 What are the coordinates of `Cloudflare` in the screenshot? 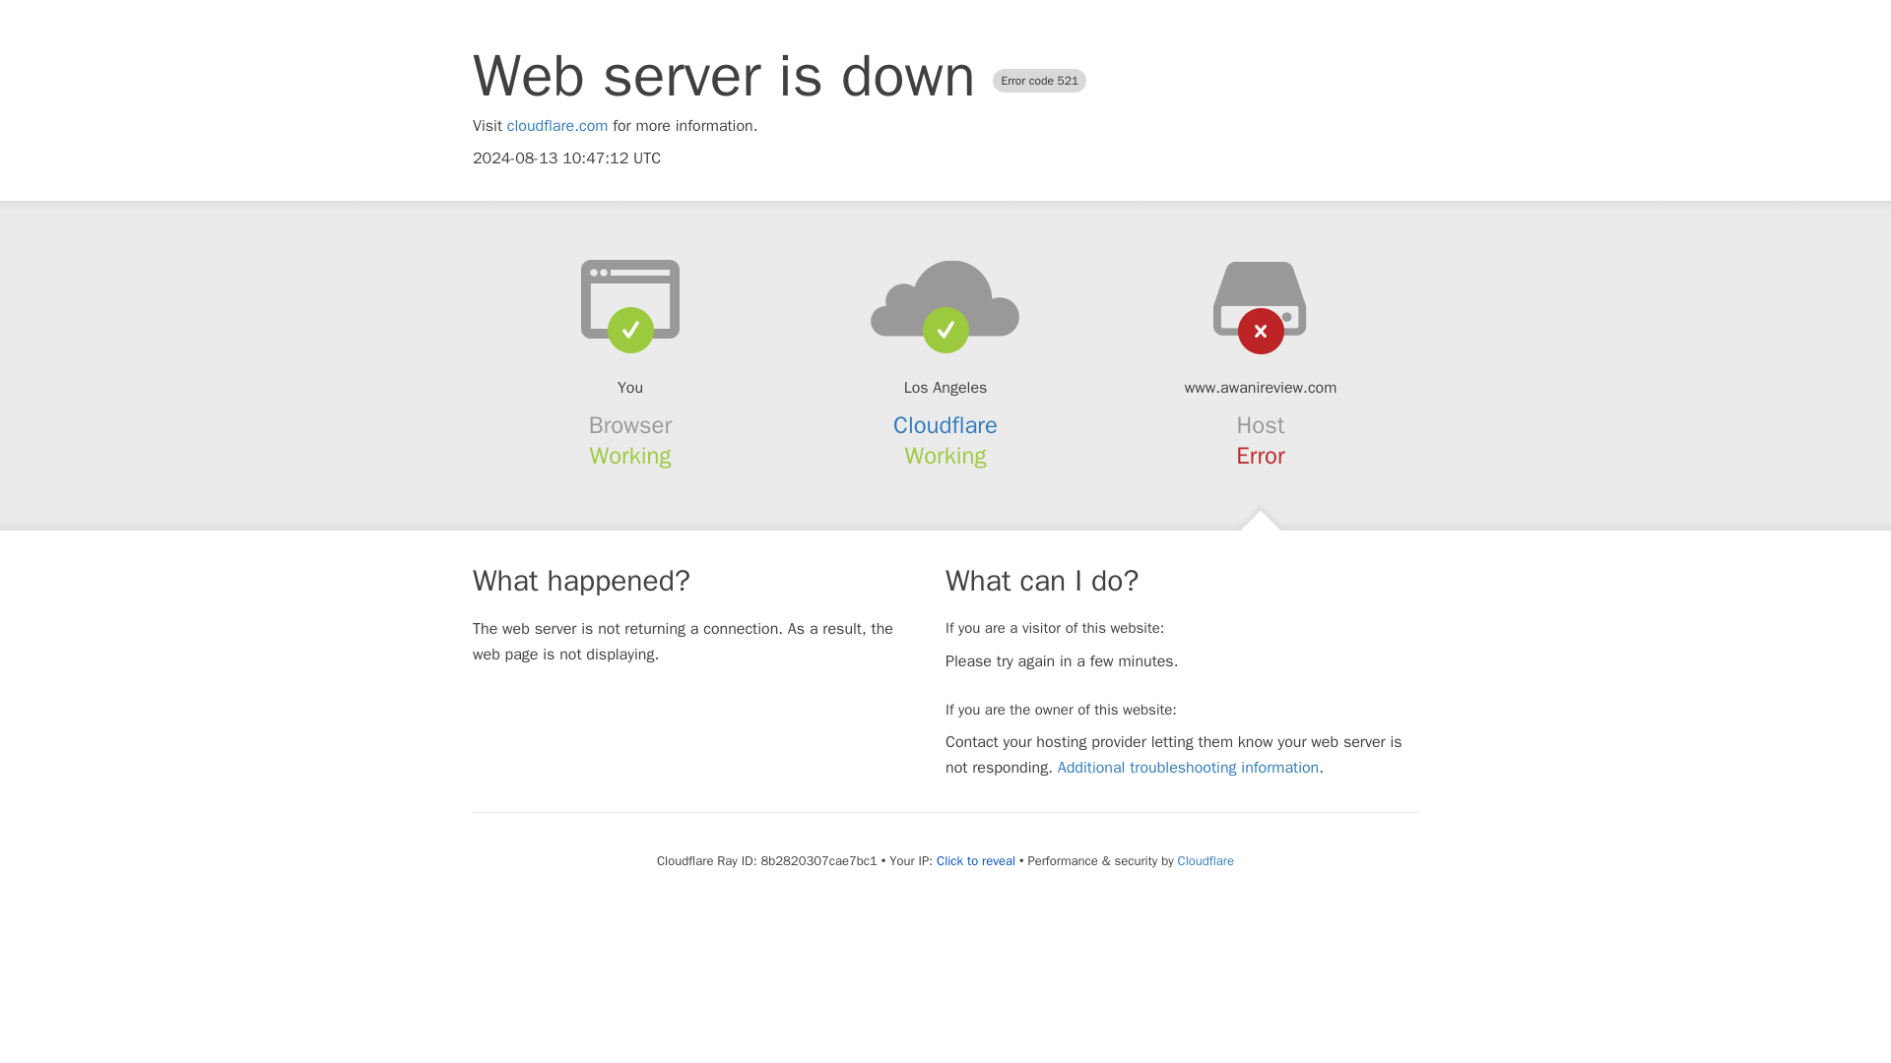 It's located at (945, 425).